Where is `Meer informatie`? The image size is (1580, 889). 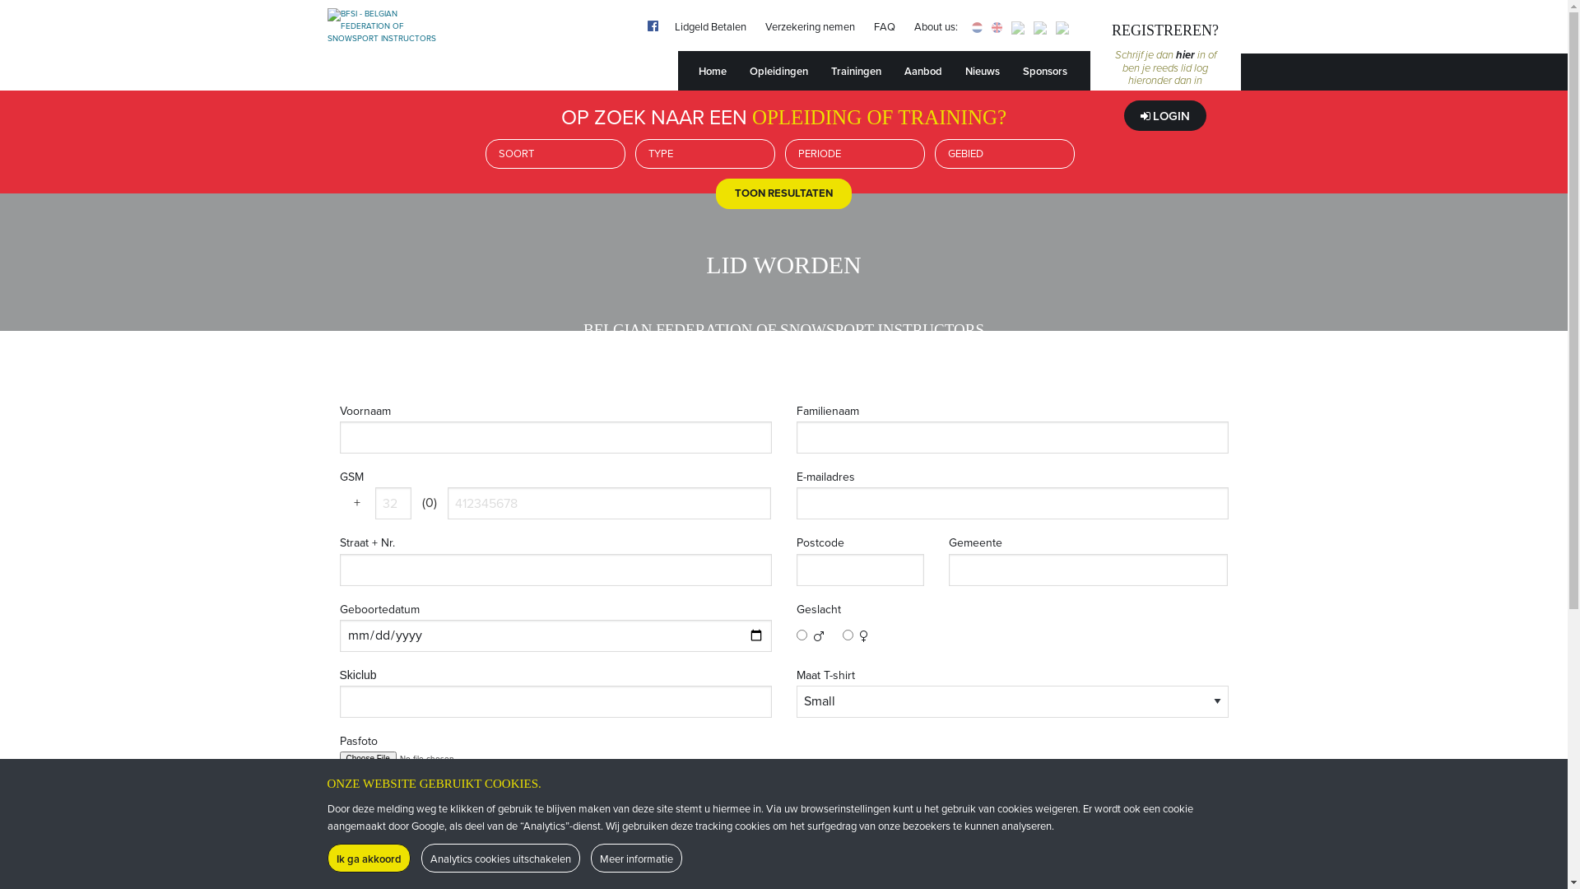
Meer informatie is located at coordinates (637, 858).